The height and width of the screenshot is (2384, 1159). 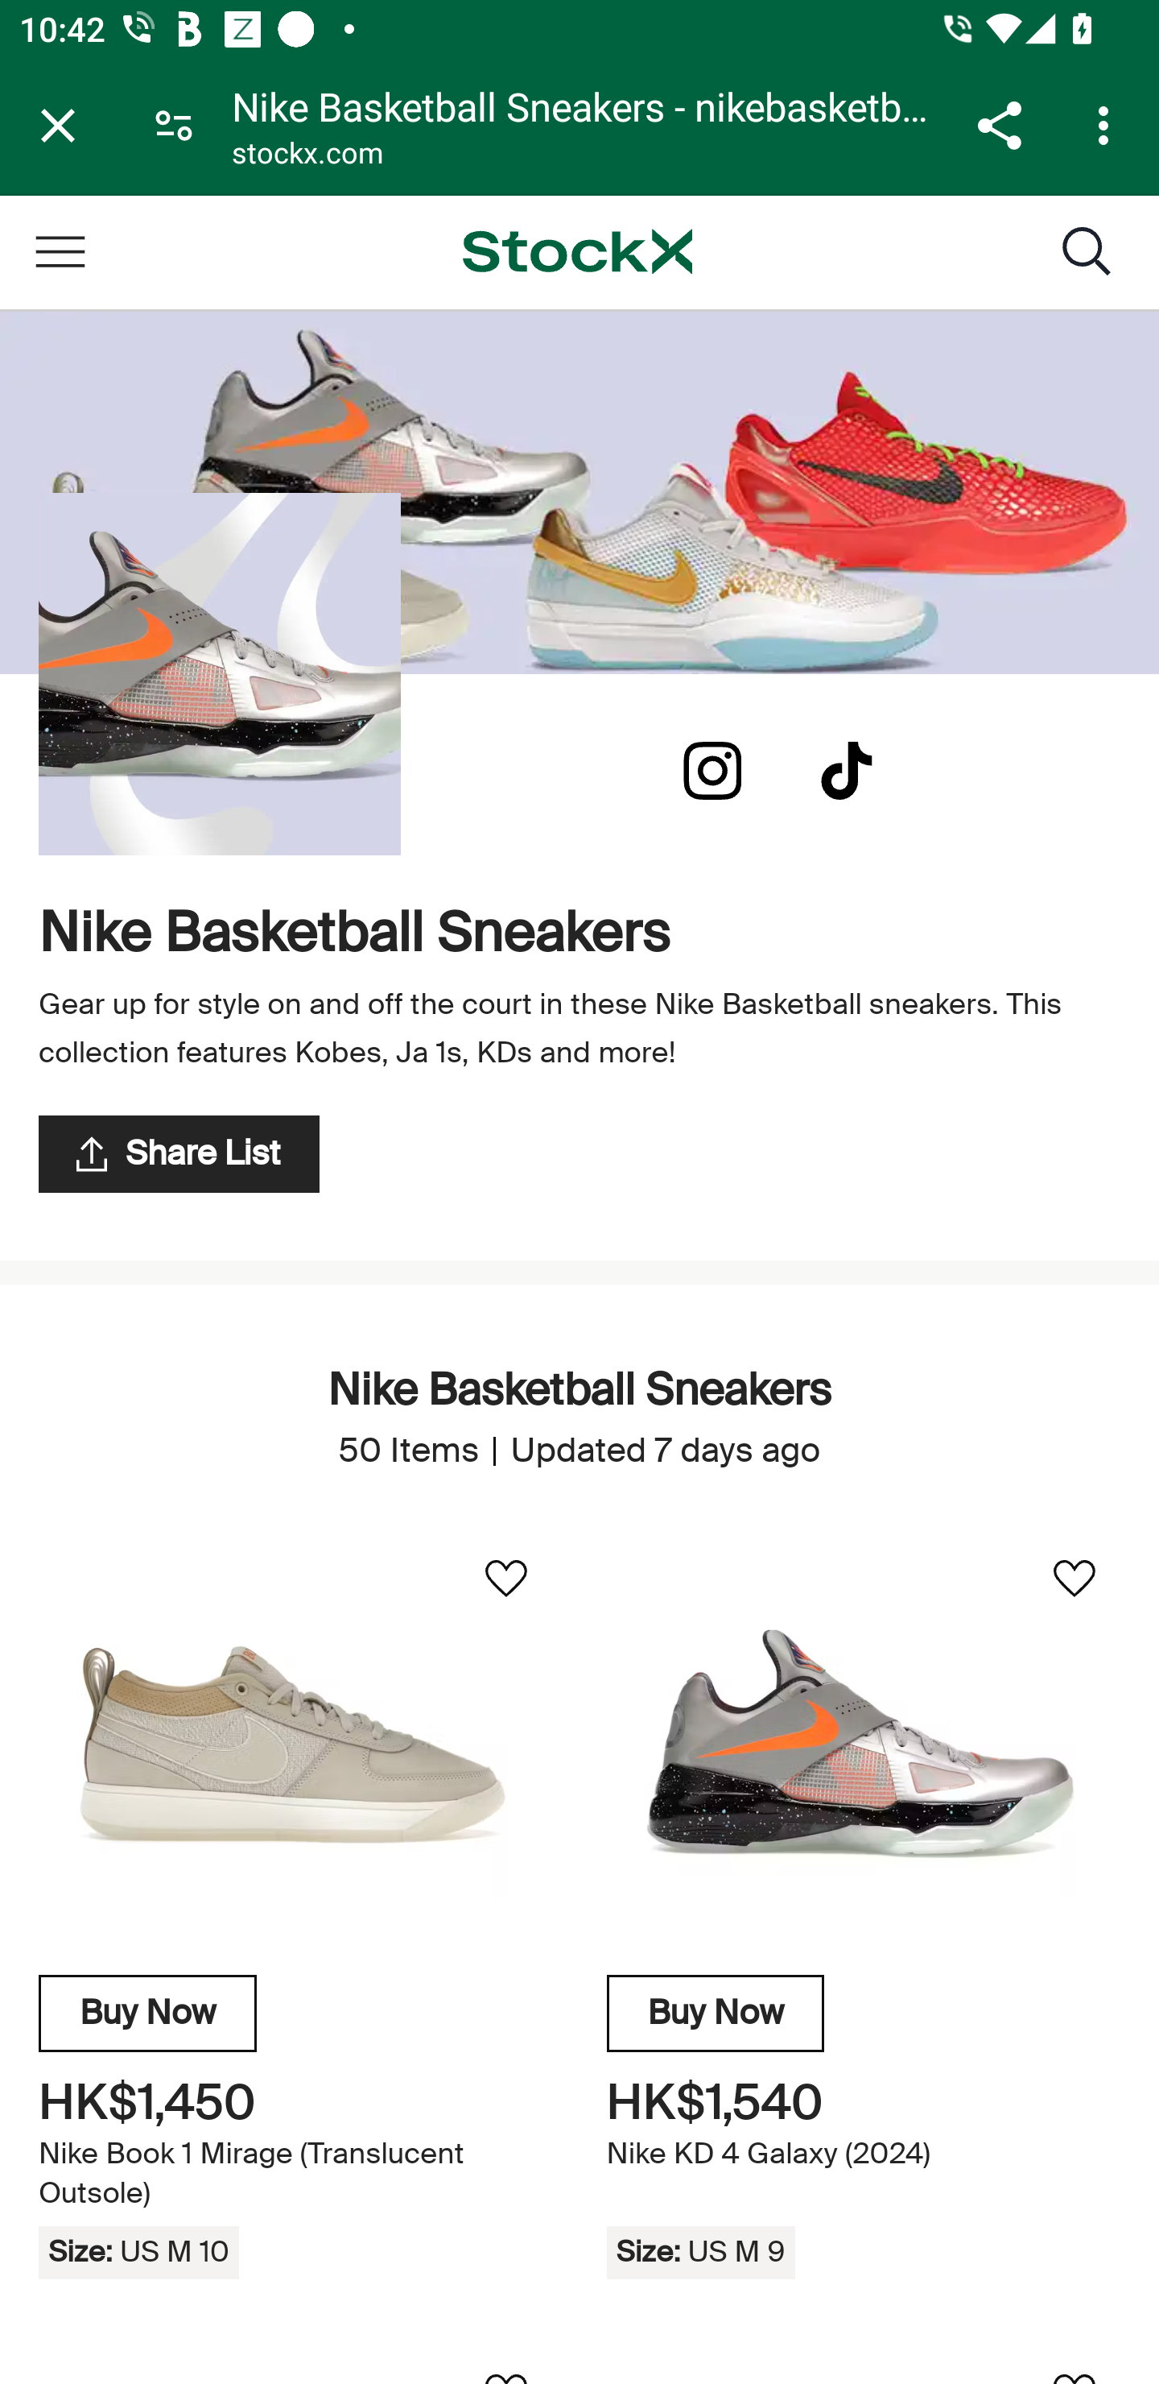 What do you see at coordinates (174, 124) in the screenshot?
I see `Connection is secure` at bounding box center [174, 124].